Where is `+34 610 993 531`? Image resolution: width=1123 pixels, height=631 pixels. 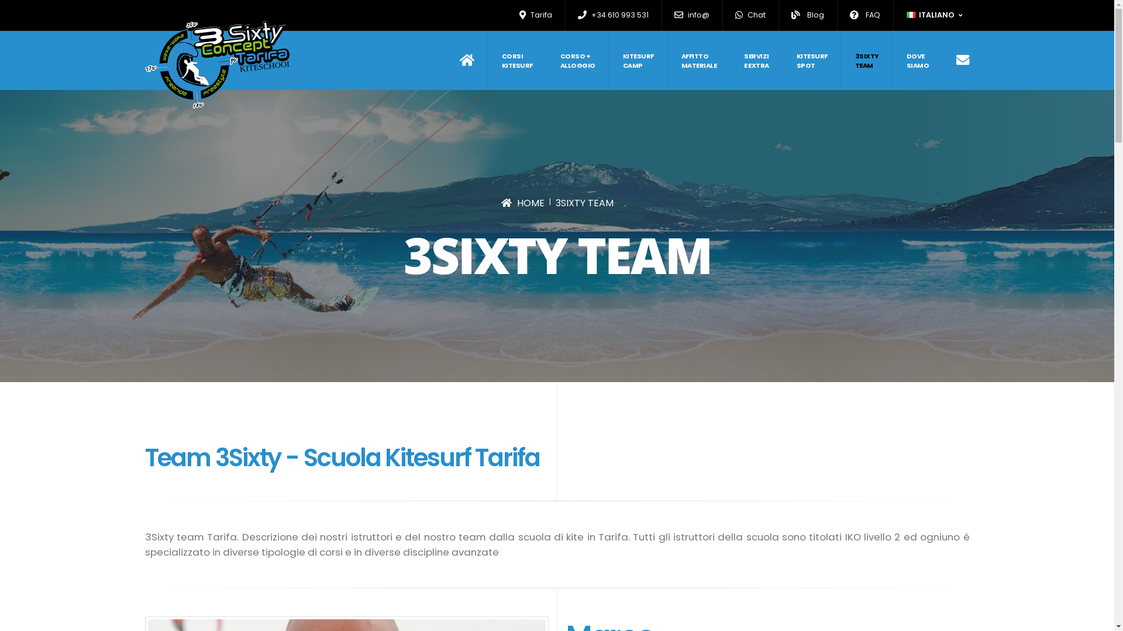 +34 610 993 531 is located at coordinates (613, 15).